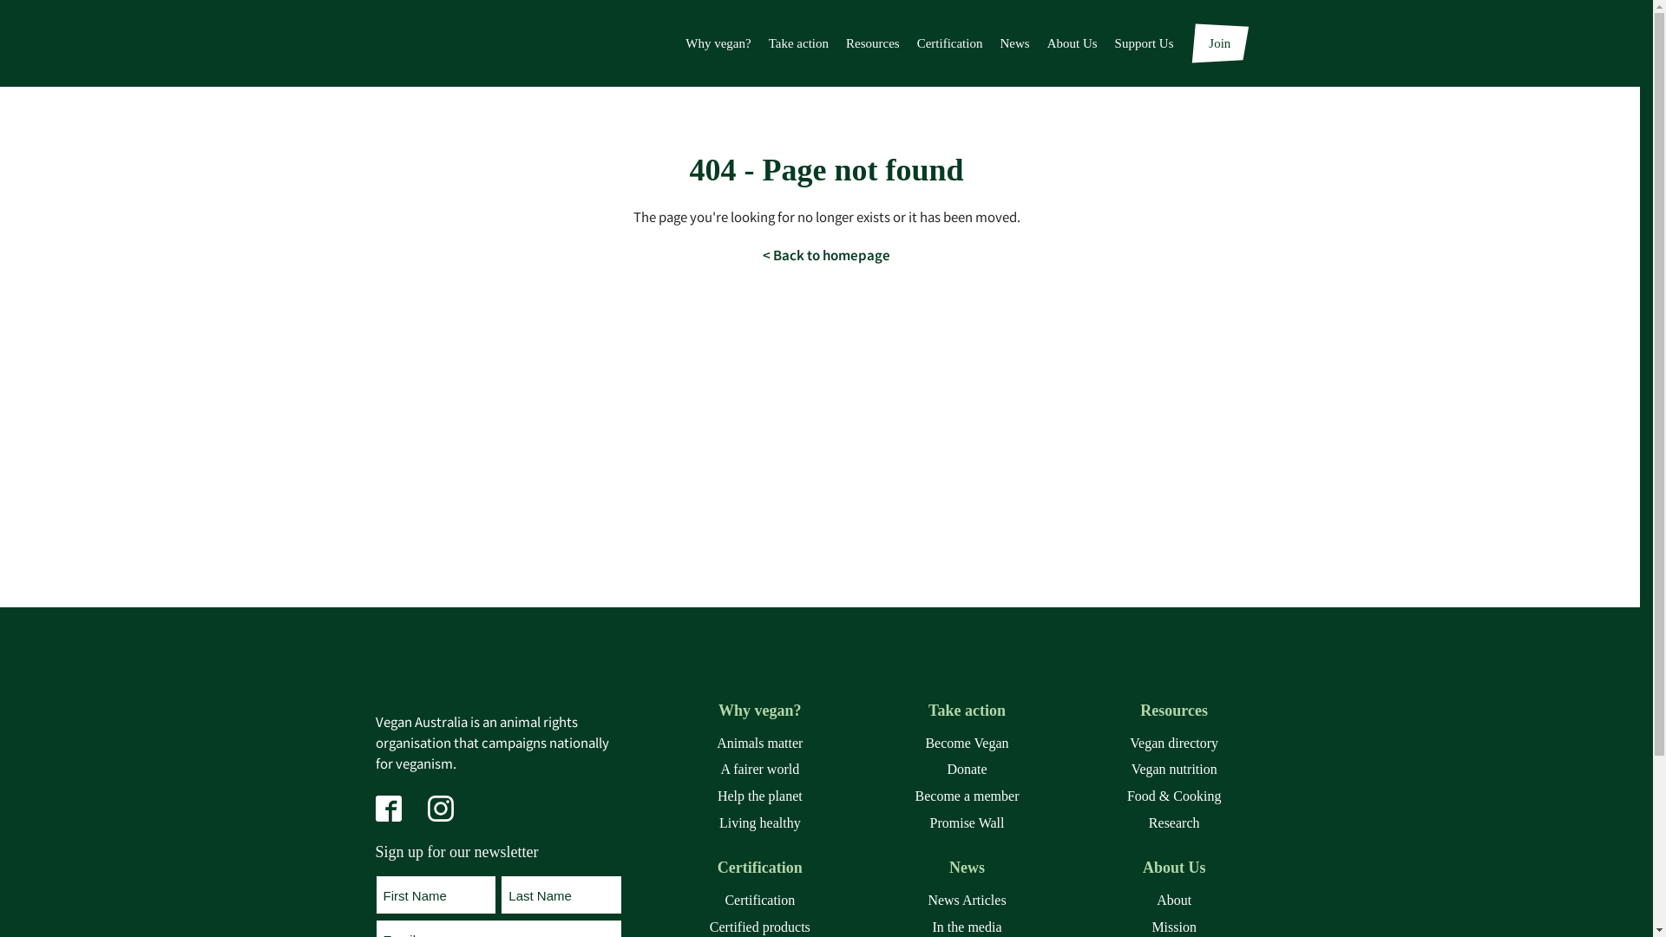 This screenshot has width=1666, height=937. What do you see at coordinates (1220, 43) in the screenshot?
I see `Join` at bounding box center [1220, 43].